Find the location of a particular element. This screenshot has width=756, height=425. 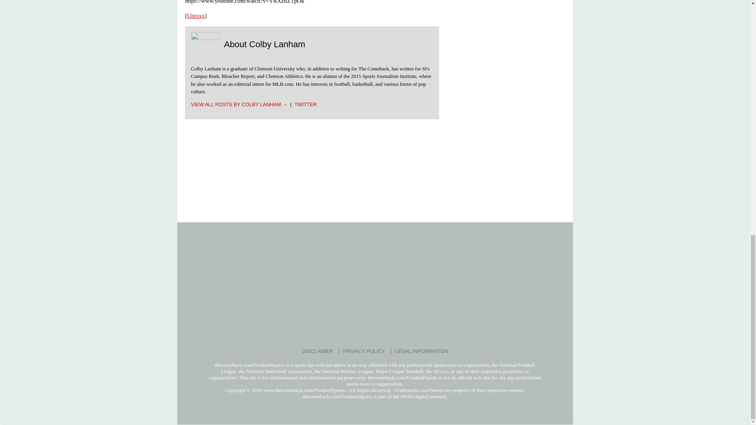

TWITTER is located at coordinates (306, 105).